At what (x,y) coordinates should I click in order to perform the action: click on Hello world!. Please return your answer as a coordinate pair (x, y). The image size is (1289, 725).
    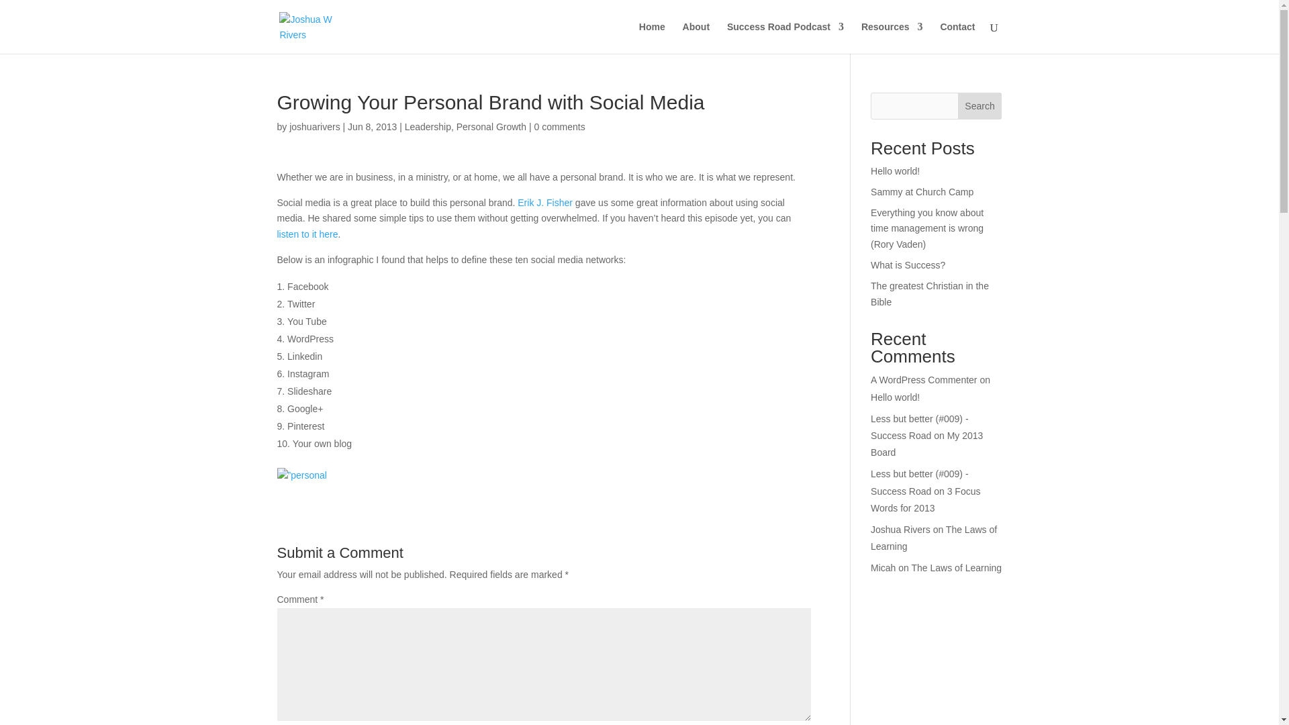
    Looking at the image, I should click on (896, 397).